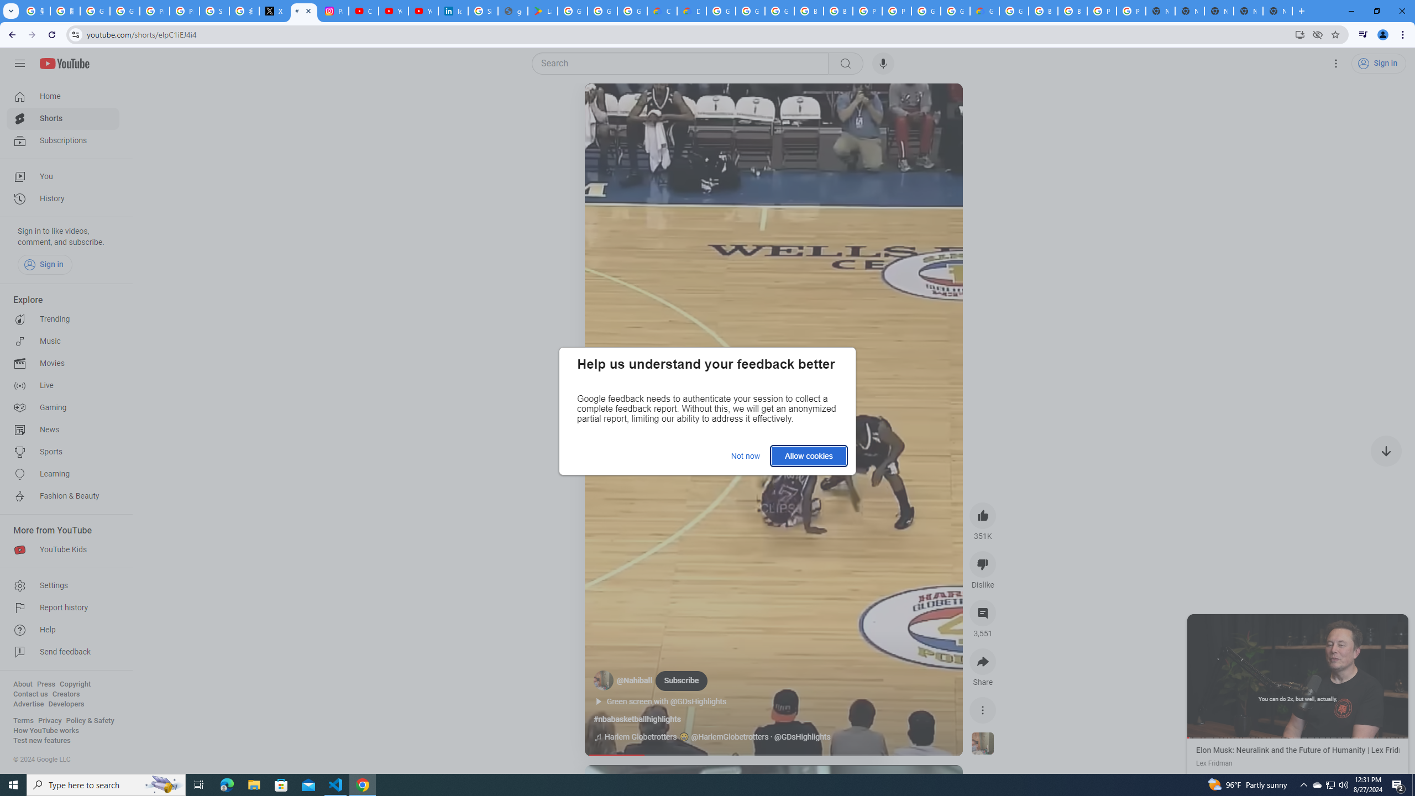 The image size is (1415, 796). I want to click on Share, so click(983, 662).